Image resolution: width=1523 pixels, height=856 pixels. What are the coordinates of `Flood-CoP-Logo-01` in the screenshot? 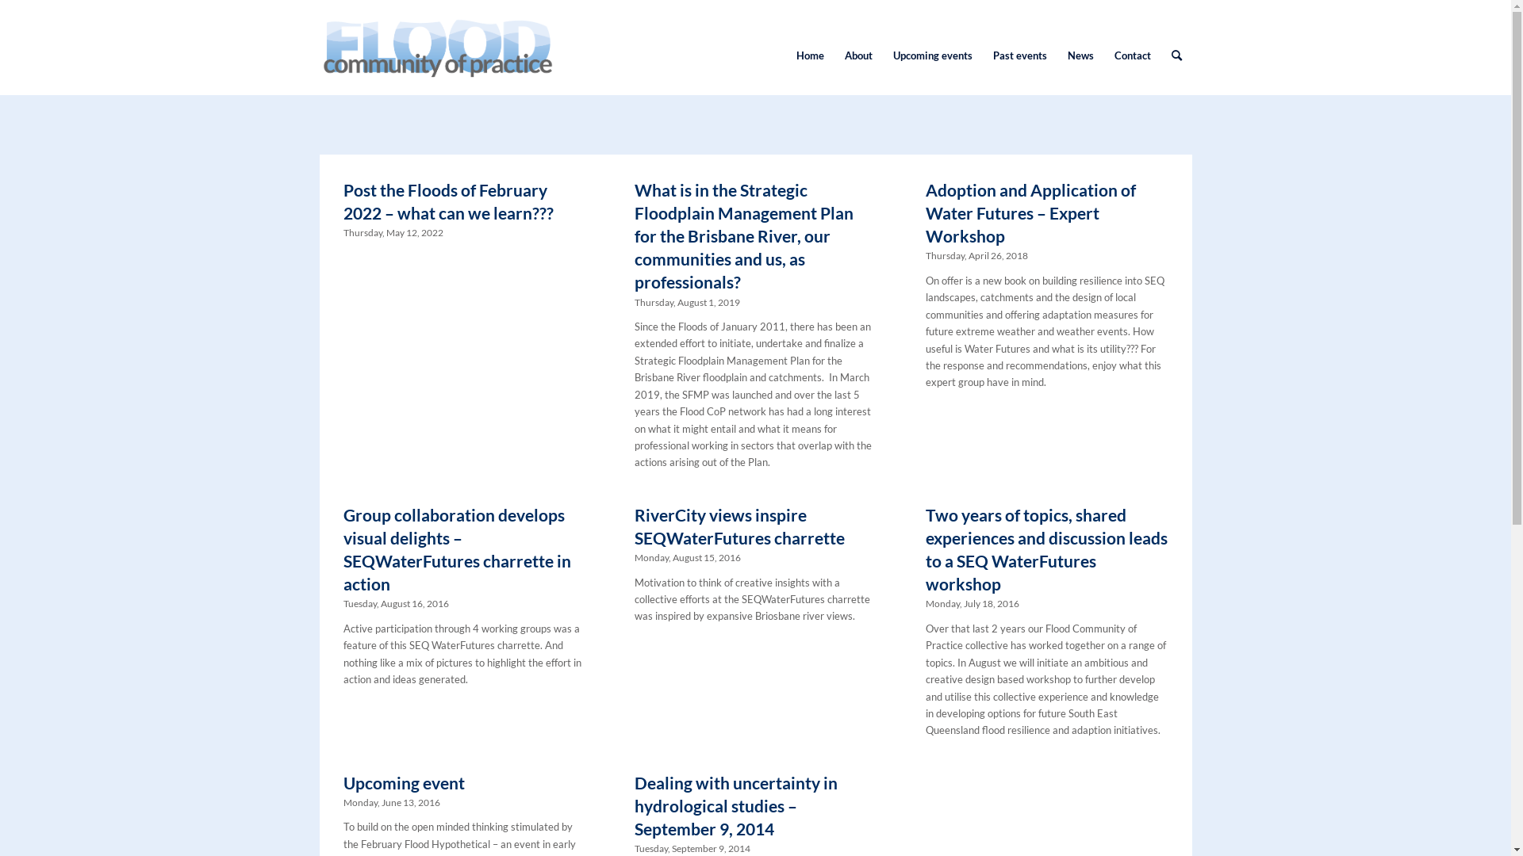 It's located at (436, 55).